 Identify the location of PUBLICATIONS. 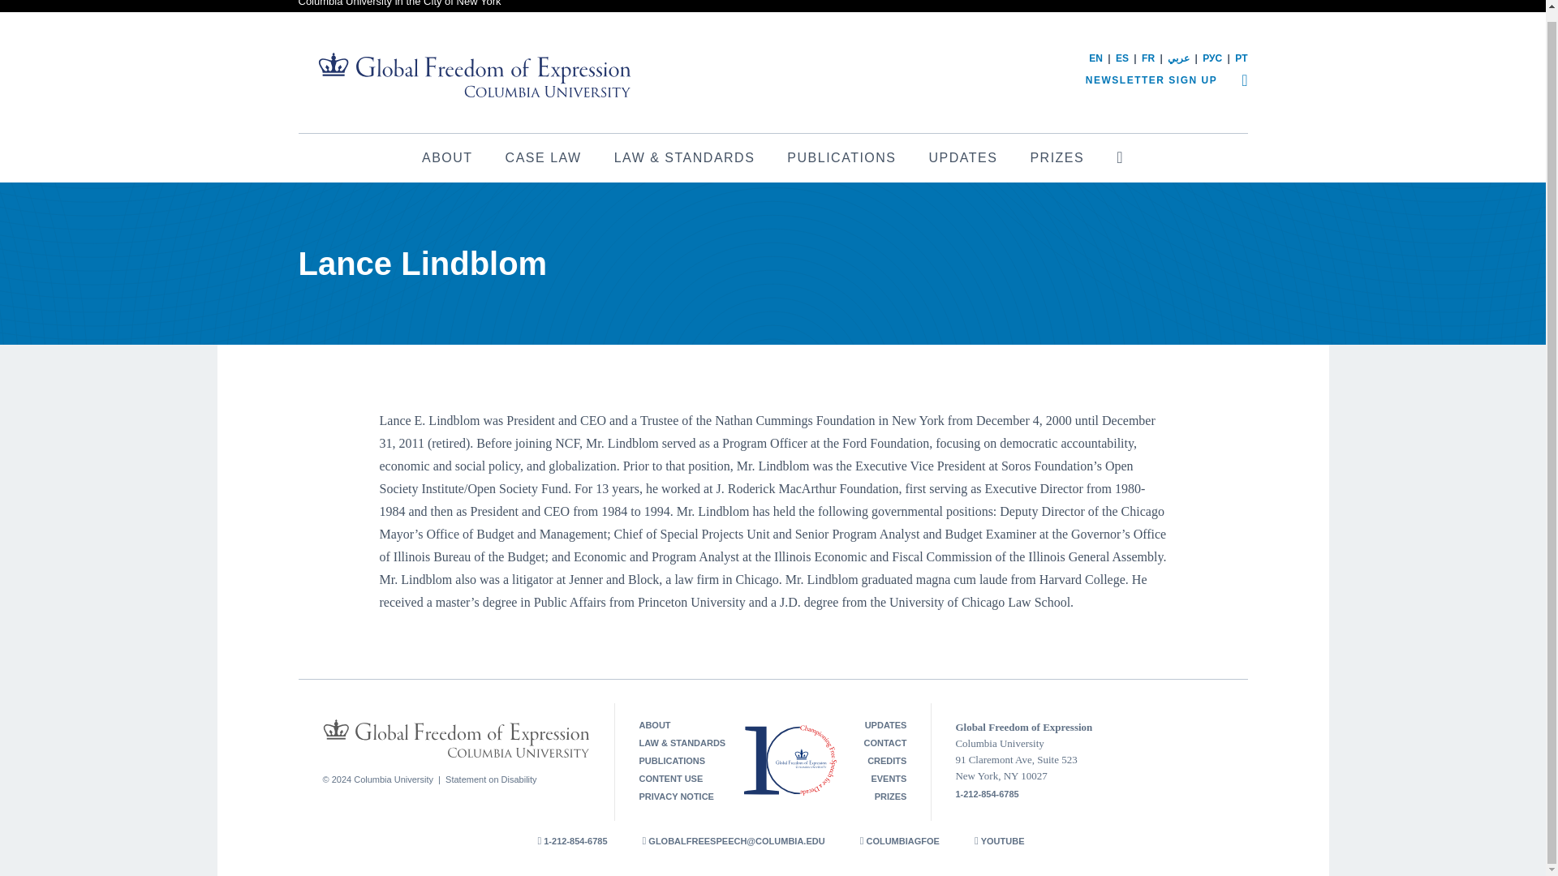
(841, 157).